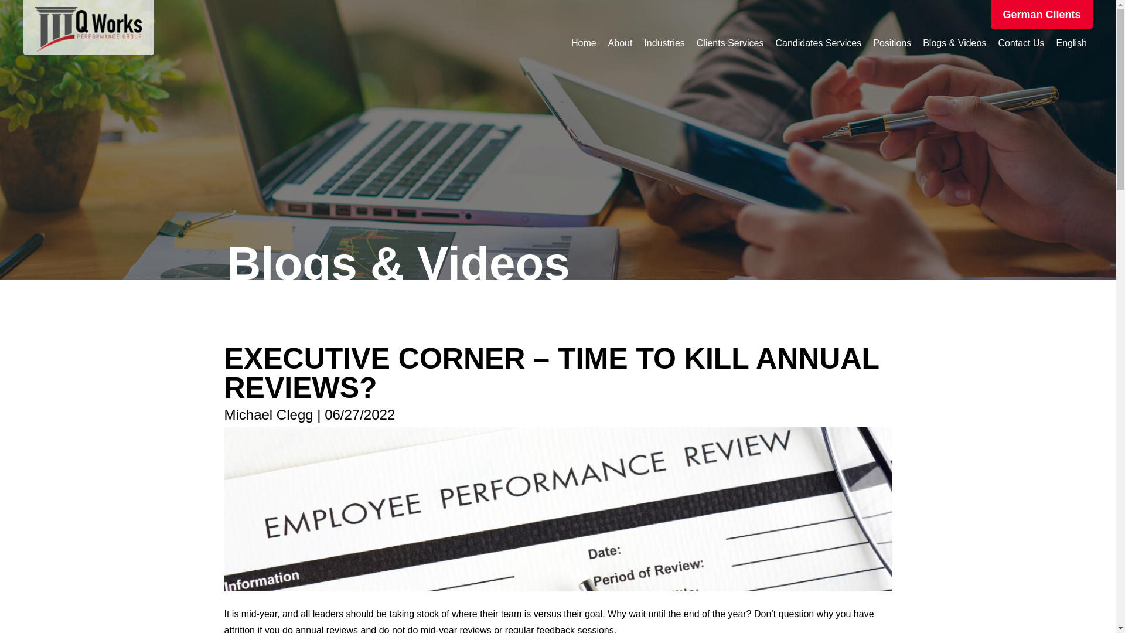 This screenshot has width=1125, height=633. What do you see at coordinates (1071, 43) in the screenshot?
I see `English` at bounding box center [1071, 43].